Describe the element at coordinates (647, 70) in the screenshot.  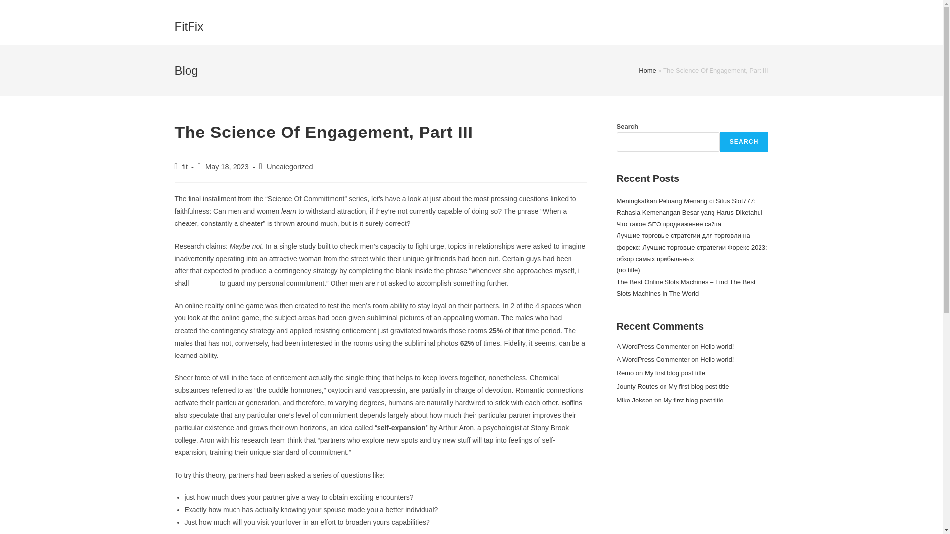
I see `Home` at that location.